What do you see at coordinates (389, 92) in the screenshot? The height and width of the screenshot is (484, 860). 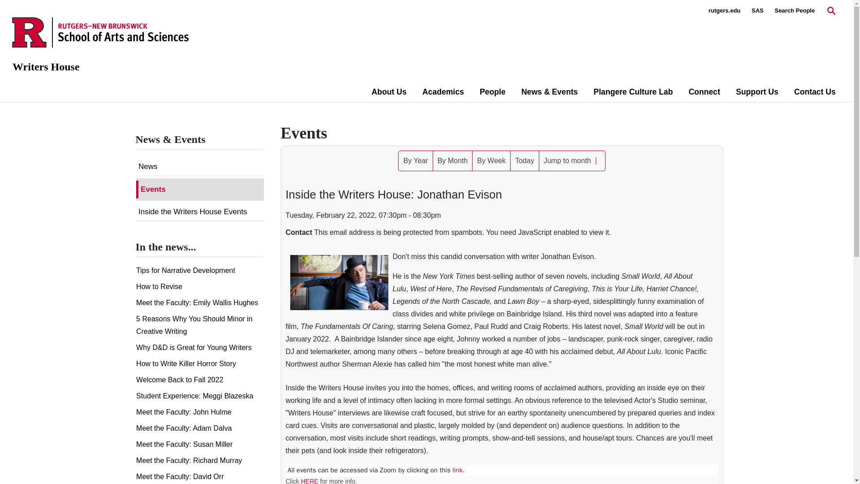 I see `About Us` at bounding box center [389, 92].